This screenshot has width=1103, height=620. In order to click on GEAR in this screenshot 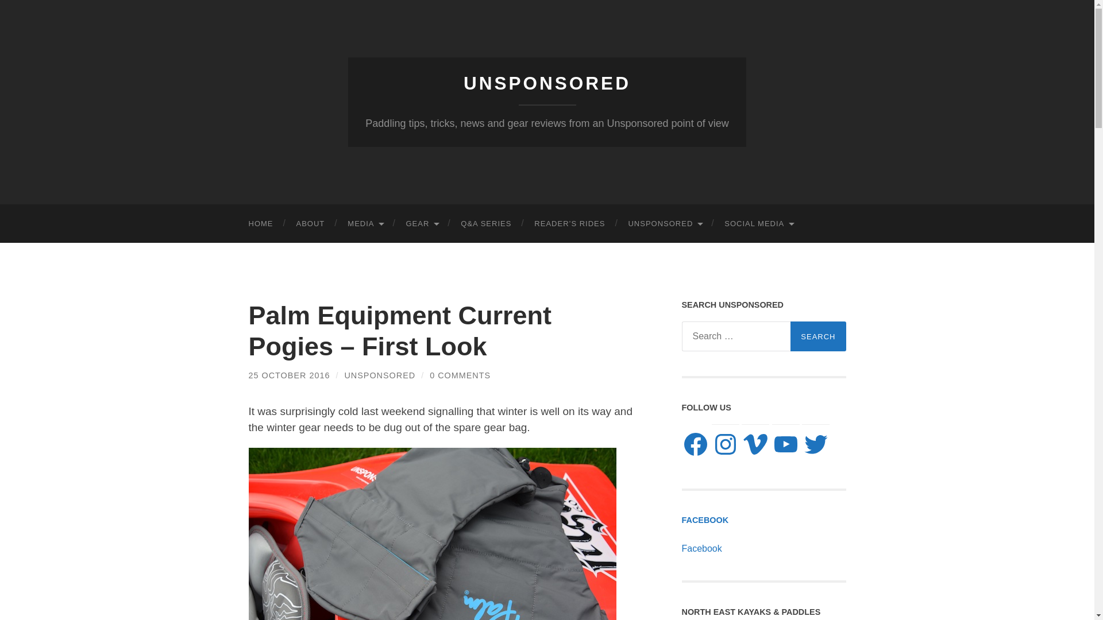, I will do `click(421, 224)`.